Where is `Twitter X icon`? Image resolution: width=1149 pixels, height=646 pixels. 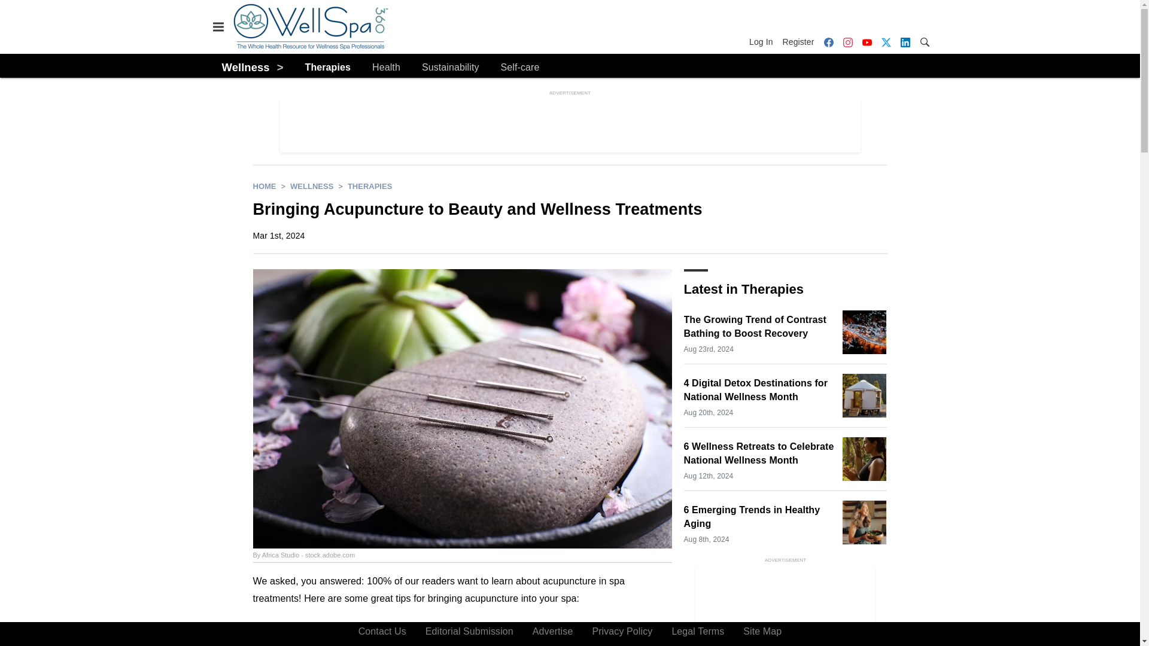
Twitter X icon is located at coordinates (885, 42).